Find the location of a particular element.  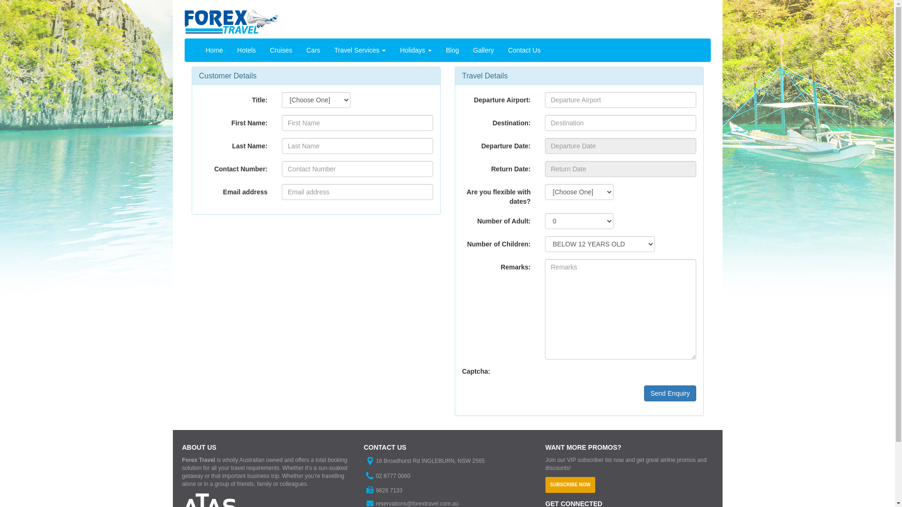

Blog is located at coordinates (452, 50).